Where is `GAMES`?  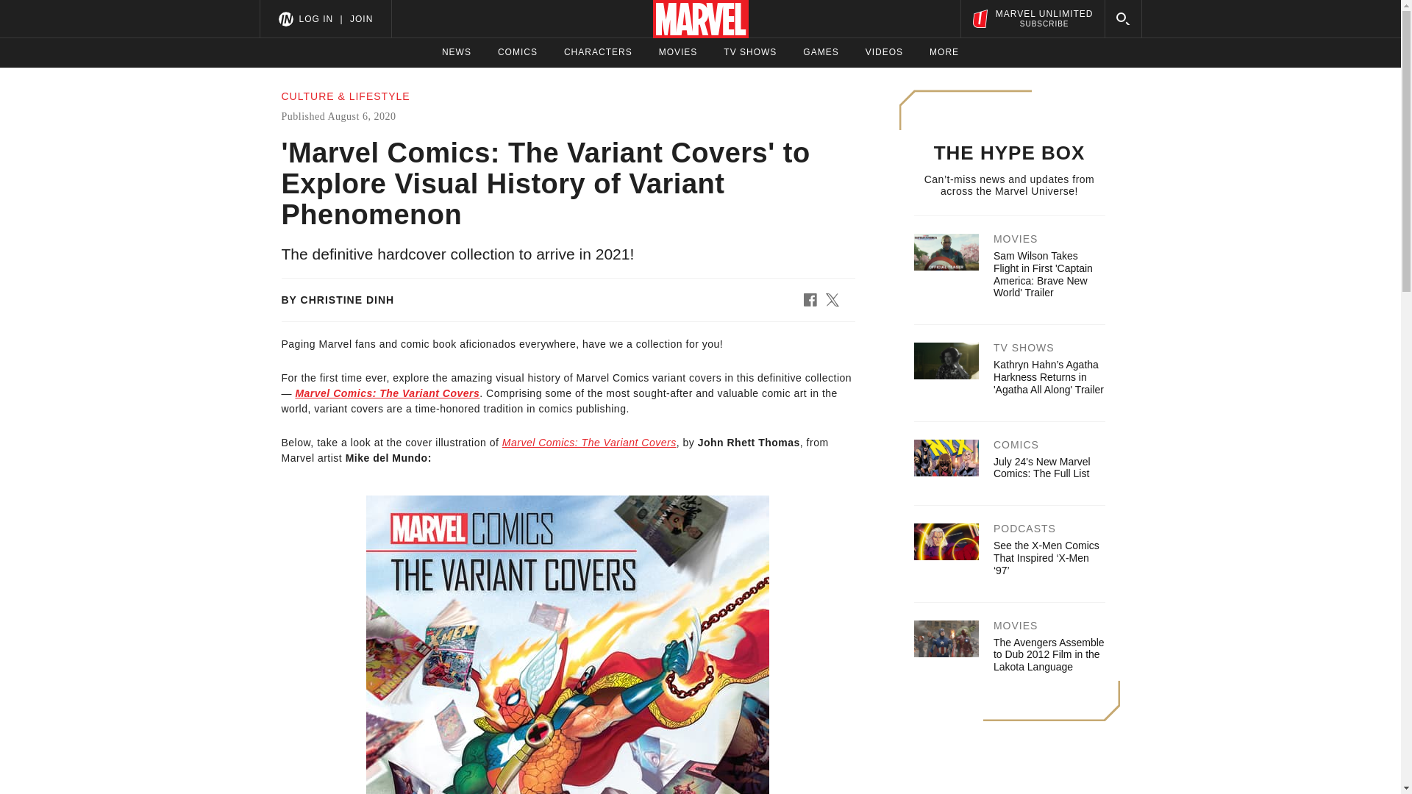 GAMES is located at coordinates (678, 52).